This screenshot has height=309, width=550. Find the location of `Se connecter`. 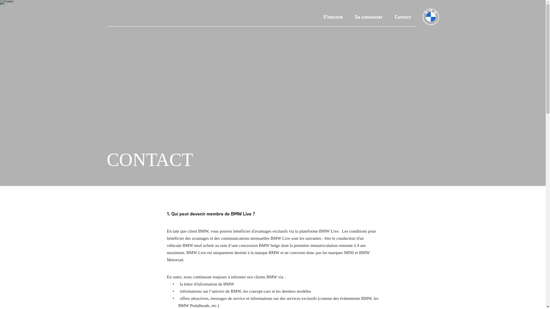

Se connecter is located at coordinates (369, 17).